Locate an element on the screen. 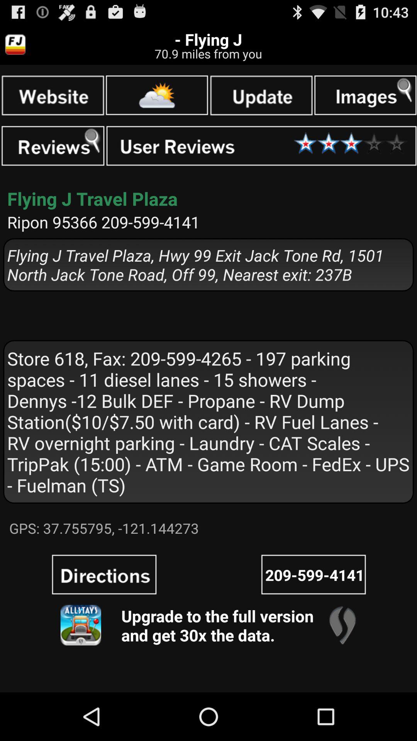  reviews is located at coordinates (53, 146).